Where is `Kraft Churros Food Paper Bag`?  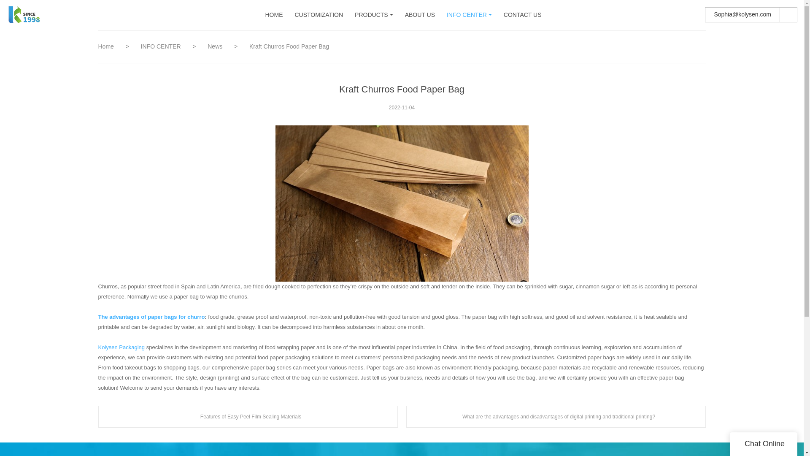
Kraft Churros Food Paper Bag is located at coordinates (402, 204).